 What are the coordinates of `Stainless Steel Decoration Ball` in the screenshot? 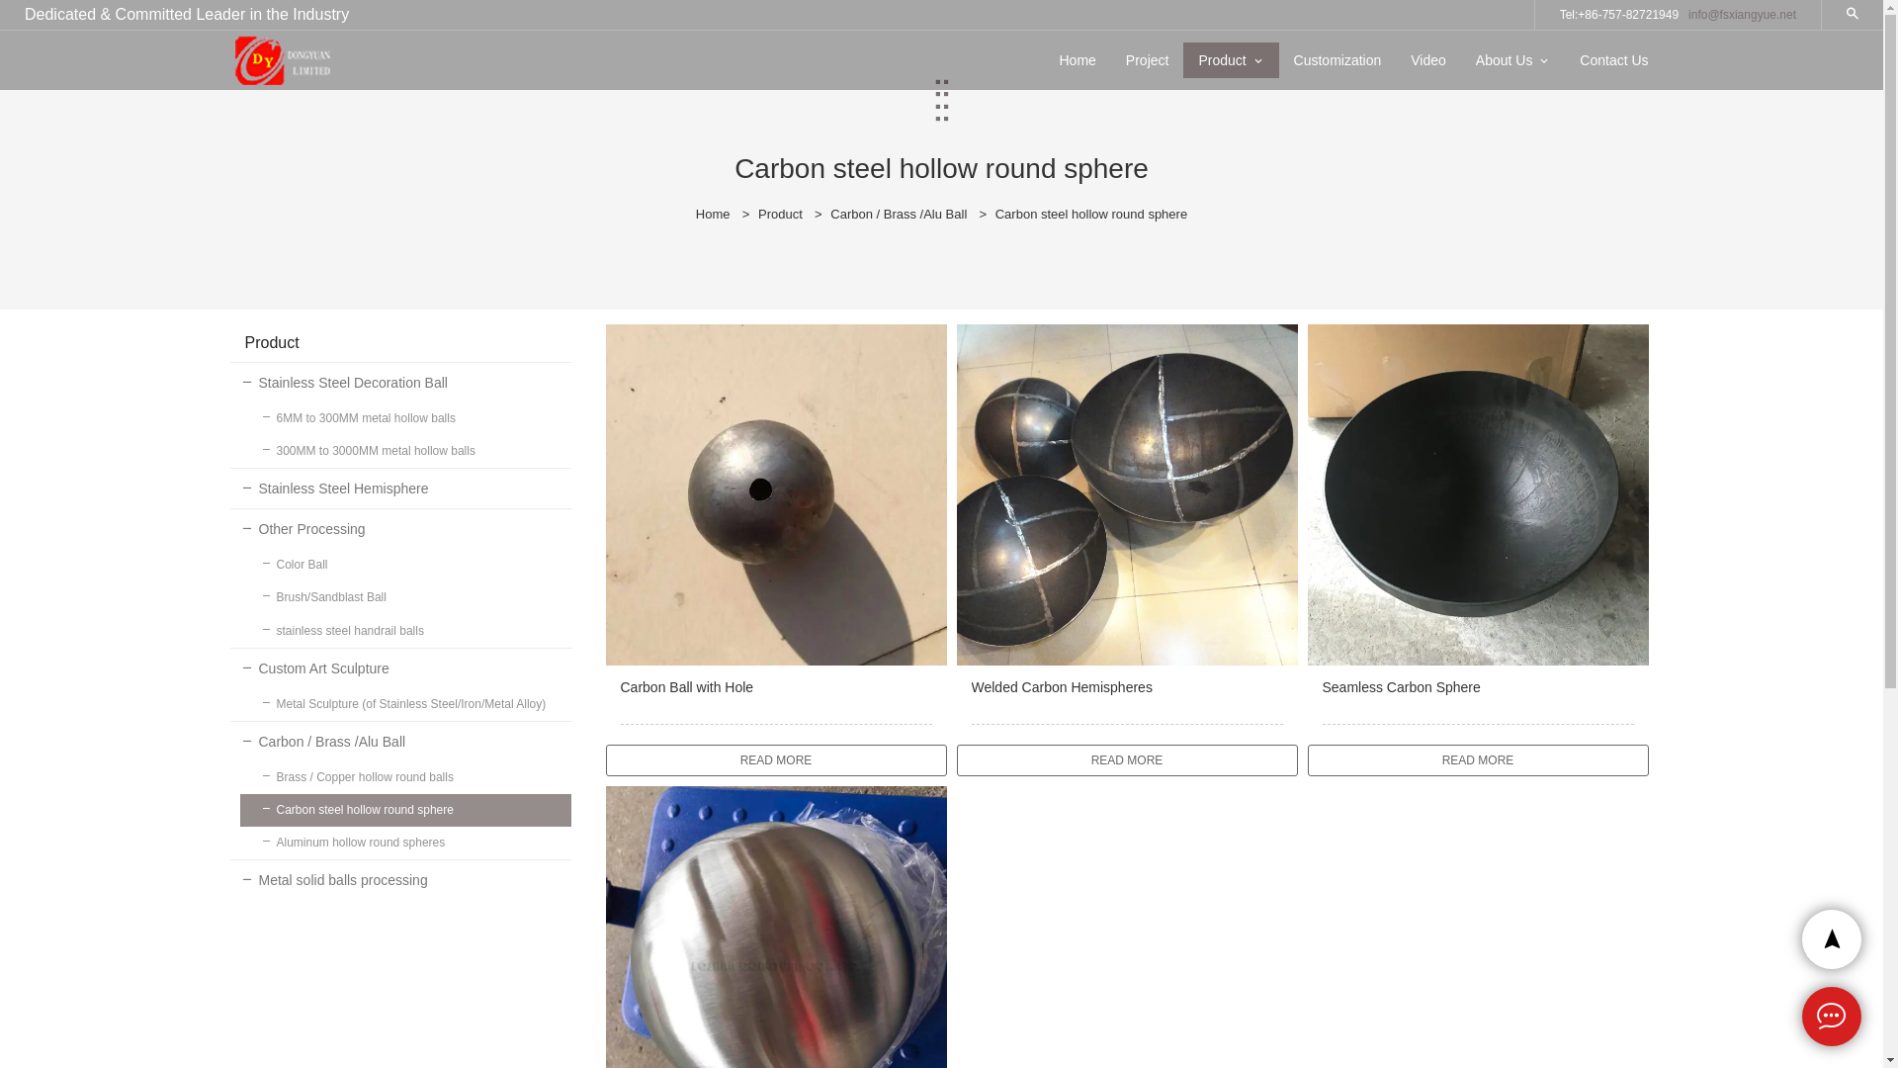 It's located at (399, 383).